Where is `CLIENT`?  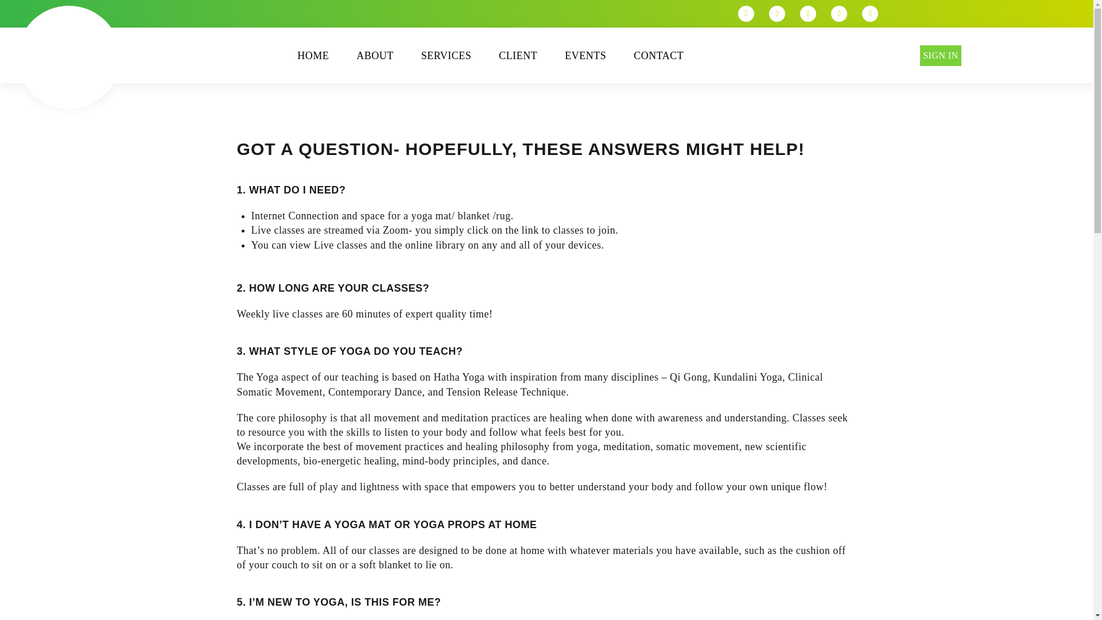 CLIENT is located at coordinates (518, 55).